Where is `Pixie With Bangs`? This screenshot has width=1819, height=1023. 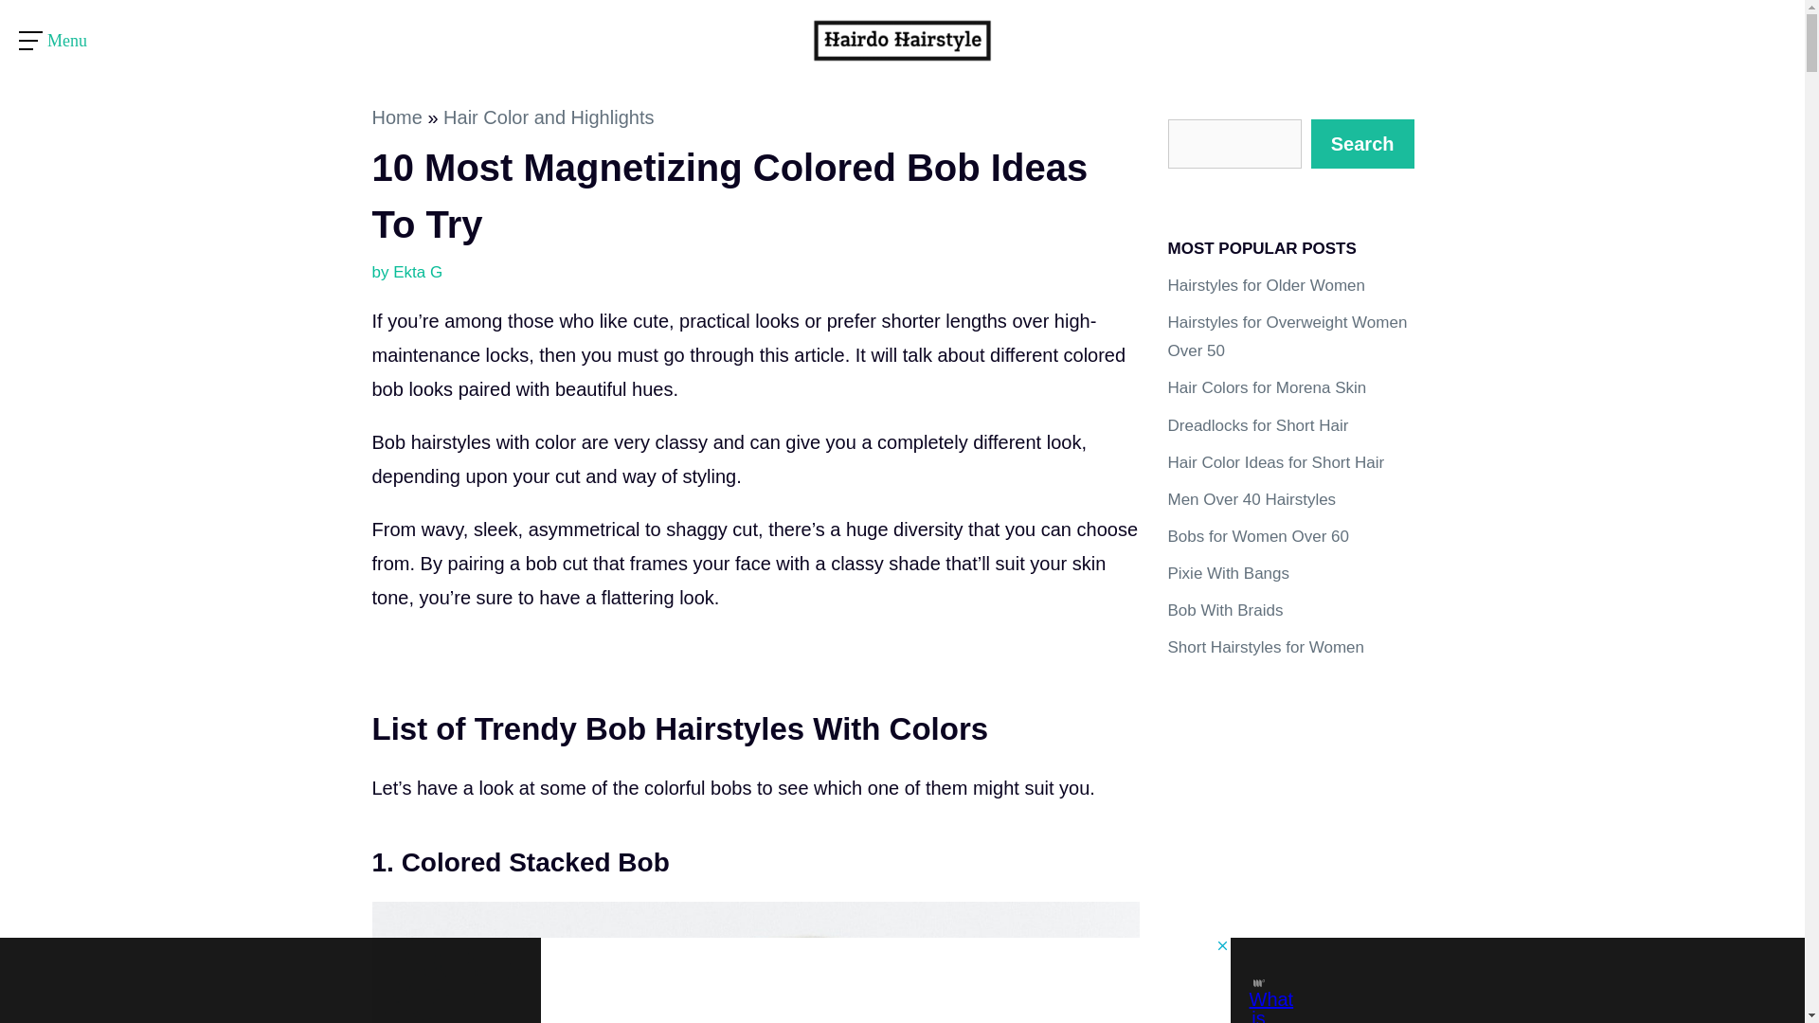
Pixie With Bangs is located at coordinates (1228, 573).